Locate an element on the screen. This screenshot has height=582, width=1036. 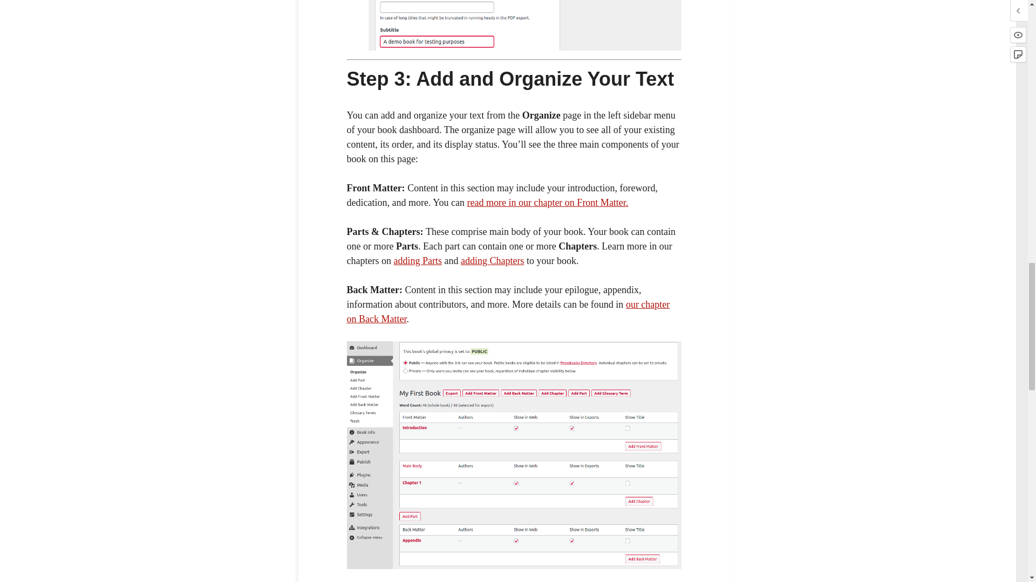
adding Parts is located at coordinates (418, 261).